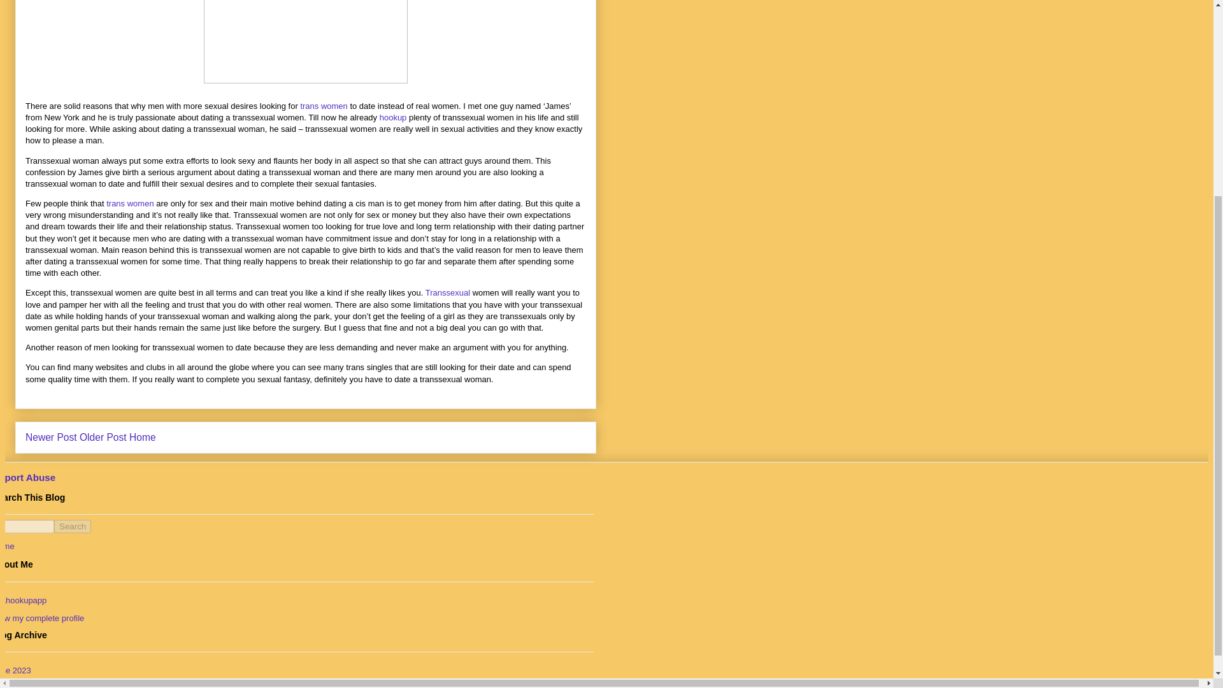  I want to click on trans women, so click(130, 204).